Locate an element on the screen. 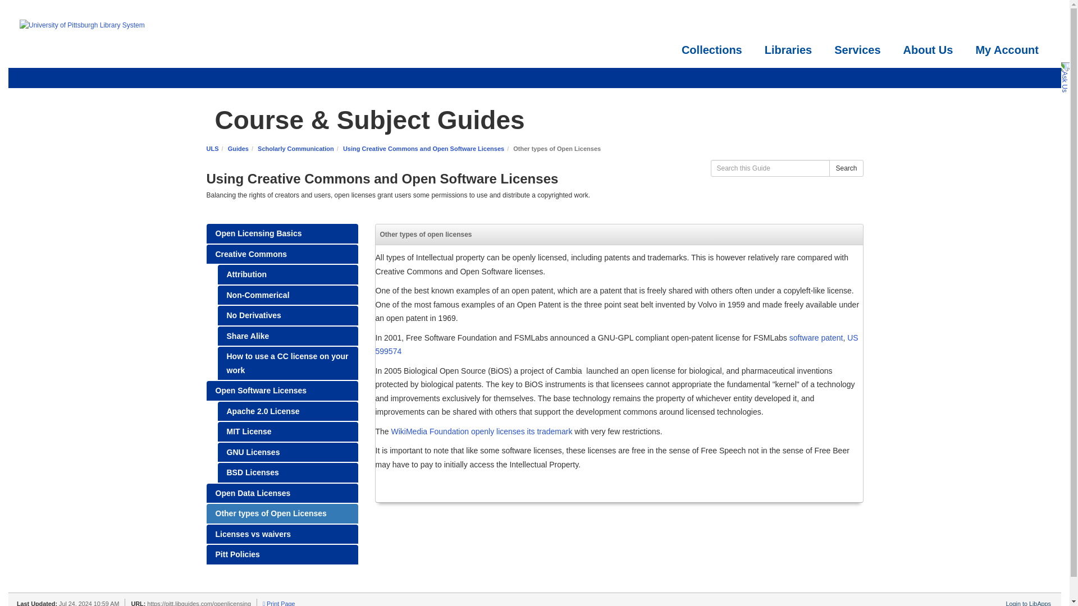 The image size is (1078, 606). Guides is located at coordinates (238, 149).